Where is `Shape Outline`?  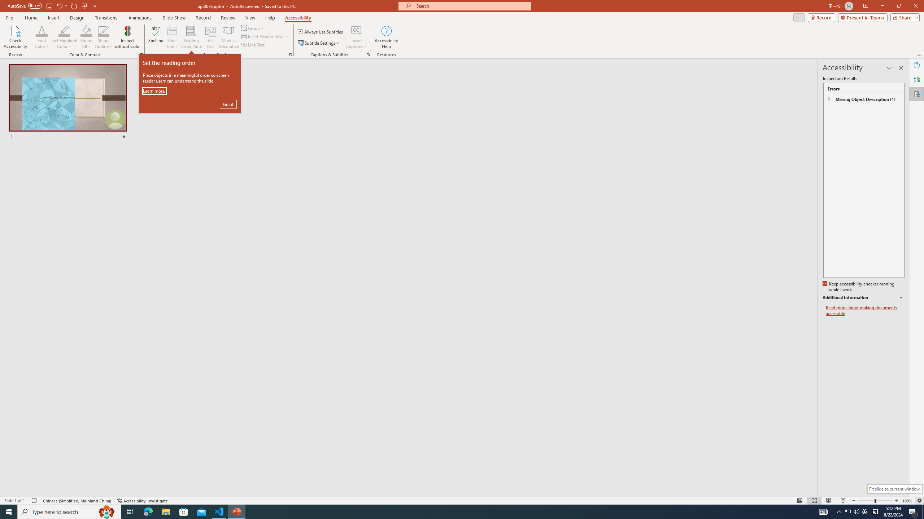
Shape Outline is located at coordinates (104, 31).